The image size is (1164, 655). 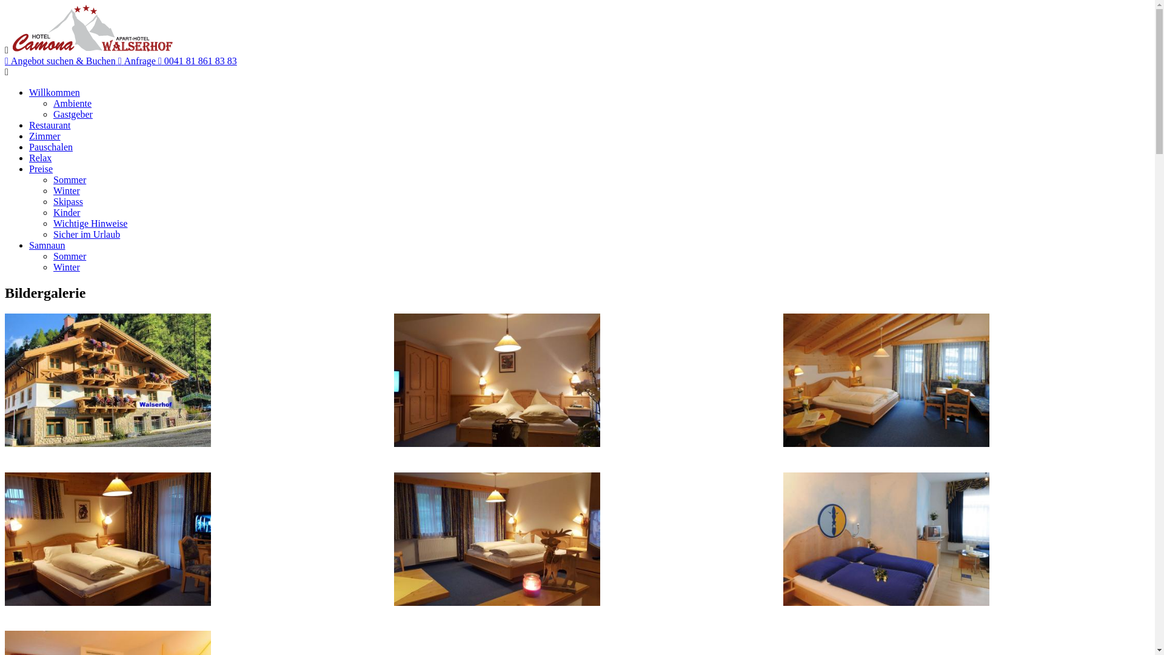 What do you see at coordinates (45, 136) in the screenshot?
I see `Zimmer` at bounding box center [45, 136].